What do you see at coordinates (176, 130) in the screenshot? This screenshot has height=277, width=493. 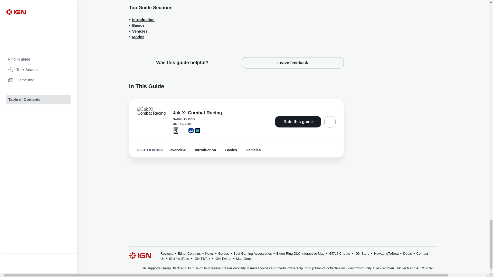 I see `ESRB: Teen` at bounding box center [176, 130].